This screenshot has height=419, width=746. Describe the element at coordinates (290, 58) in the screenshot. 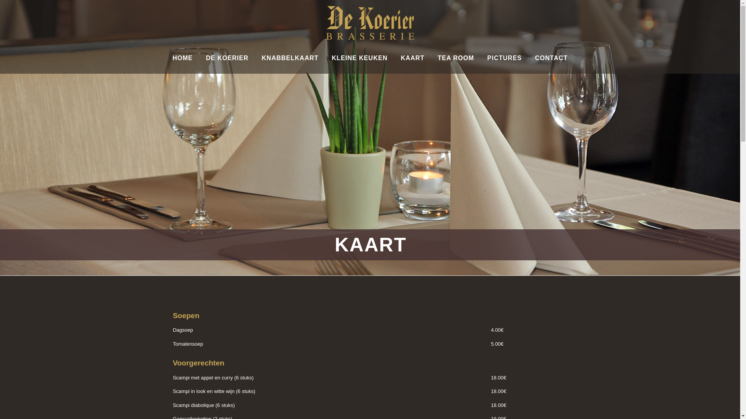

I see `KNABBELKAART` at that location.